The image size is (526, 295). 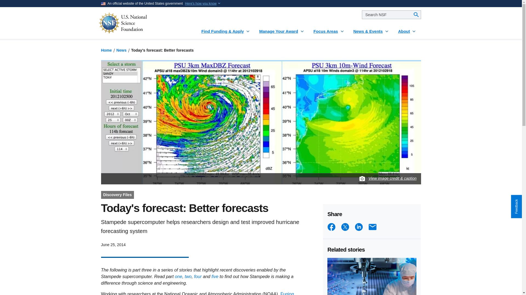 I want to click on Facebook, so click(x=331, y=227).